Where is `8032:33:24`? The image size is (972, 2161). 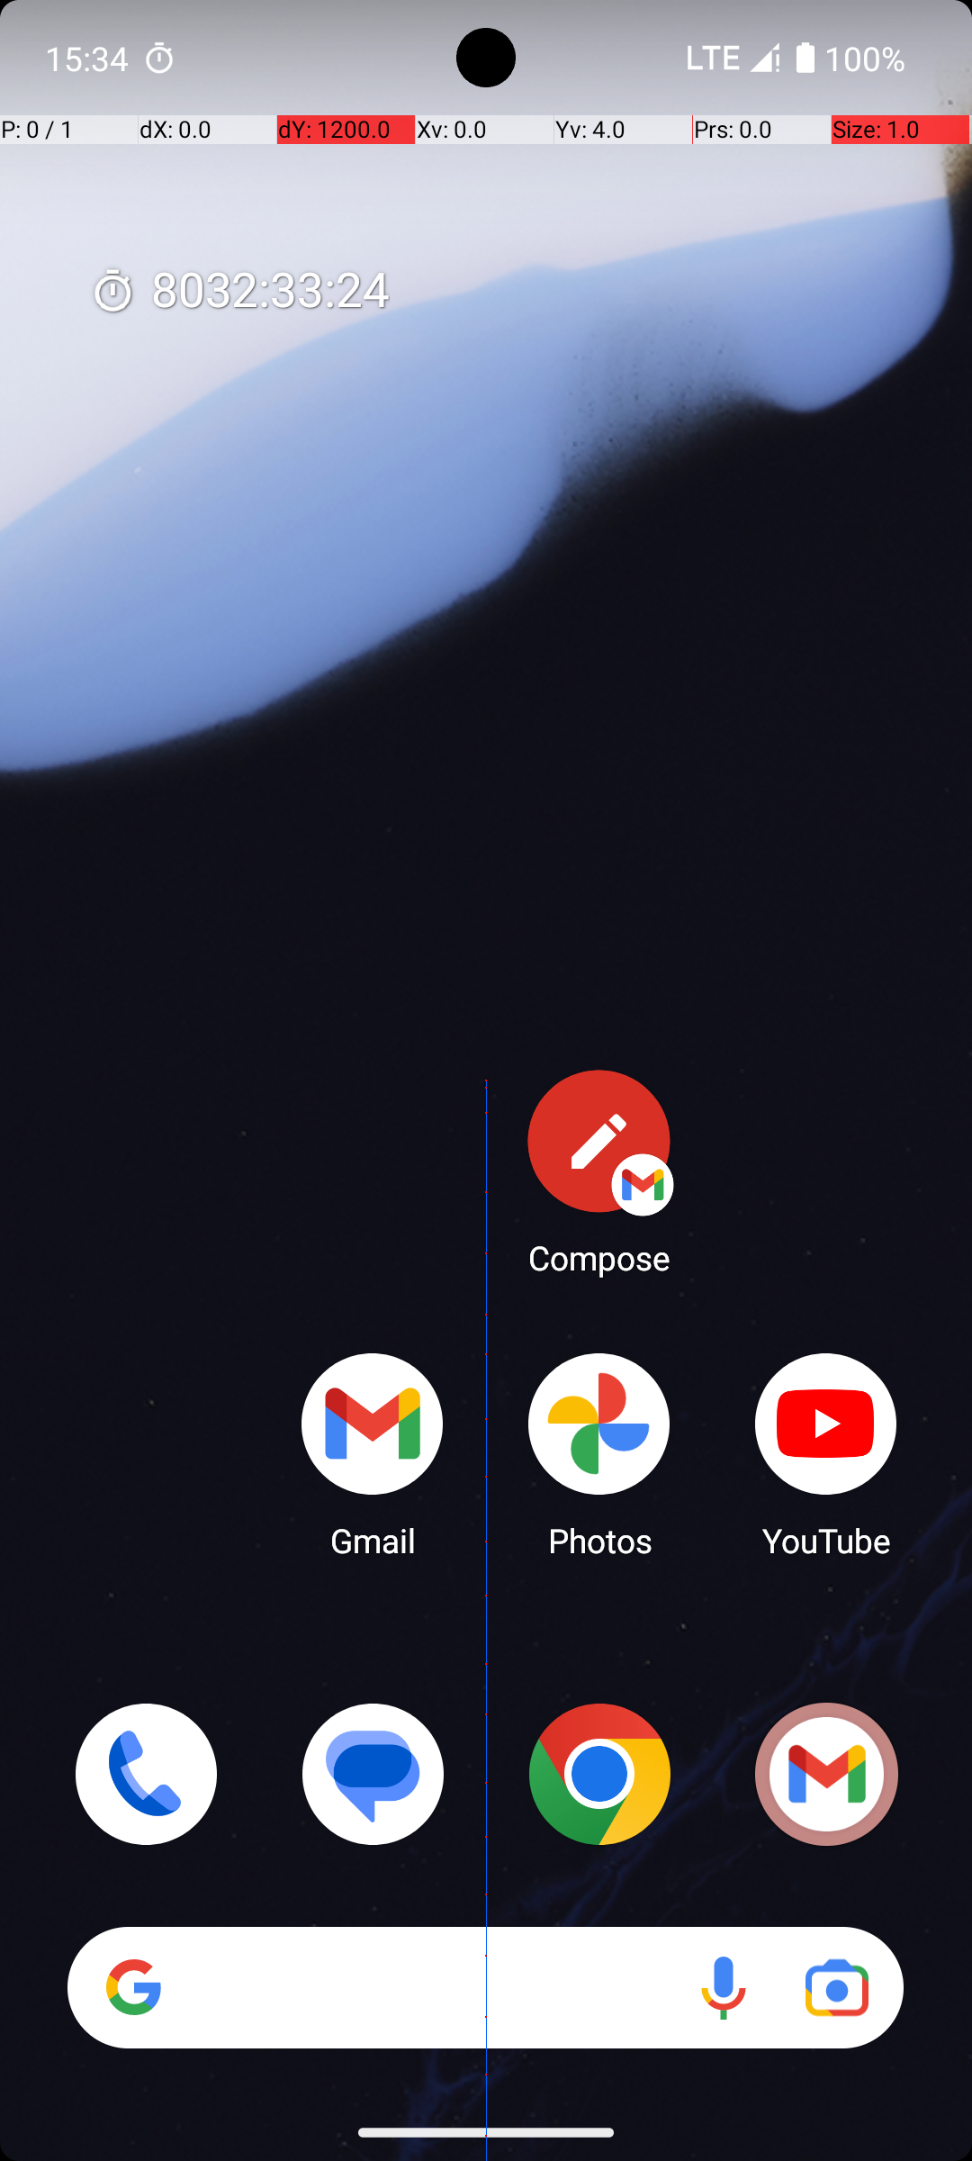 8032:33:24 is located at coordinates (239, 292).